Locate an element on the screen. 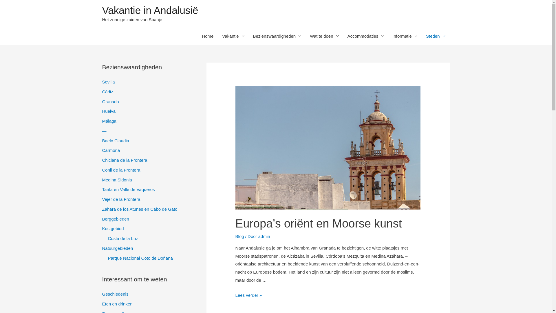 The height and width of the screenshot is (313, 556). Conil de la Frontera is located at coordinates (121, 170).